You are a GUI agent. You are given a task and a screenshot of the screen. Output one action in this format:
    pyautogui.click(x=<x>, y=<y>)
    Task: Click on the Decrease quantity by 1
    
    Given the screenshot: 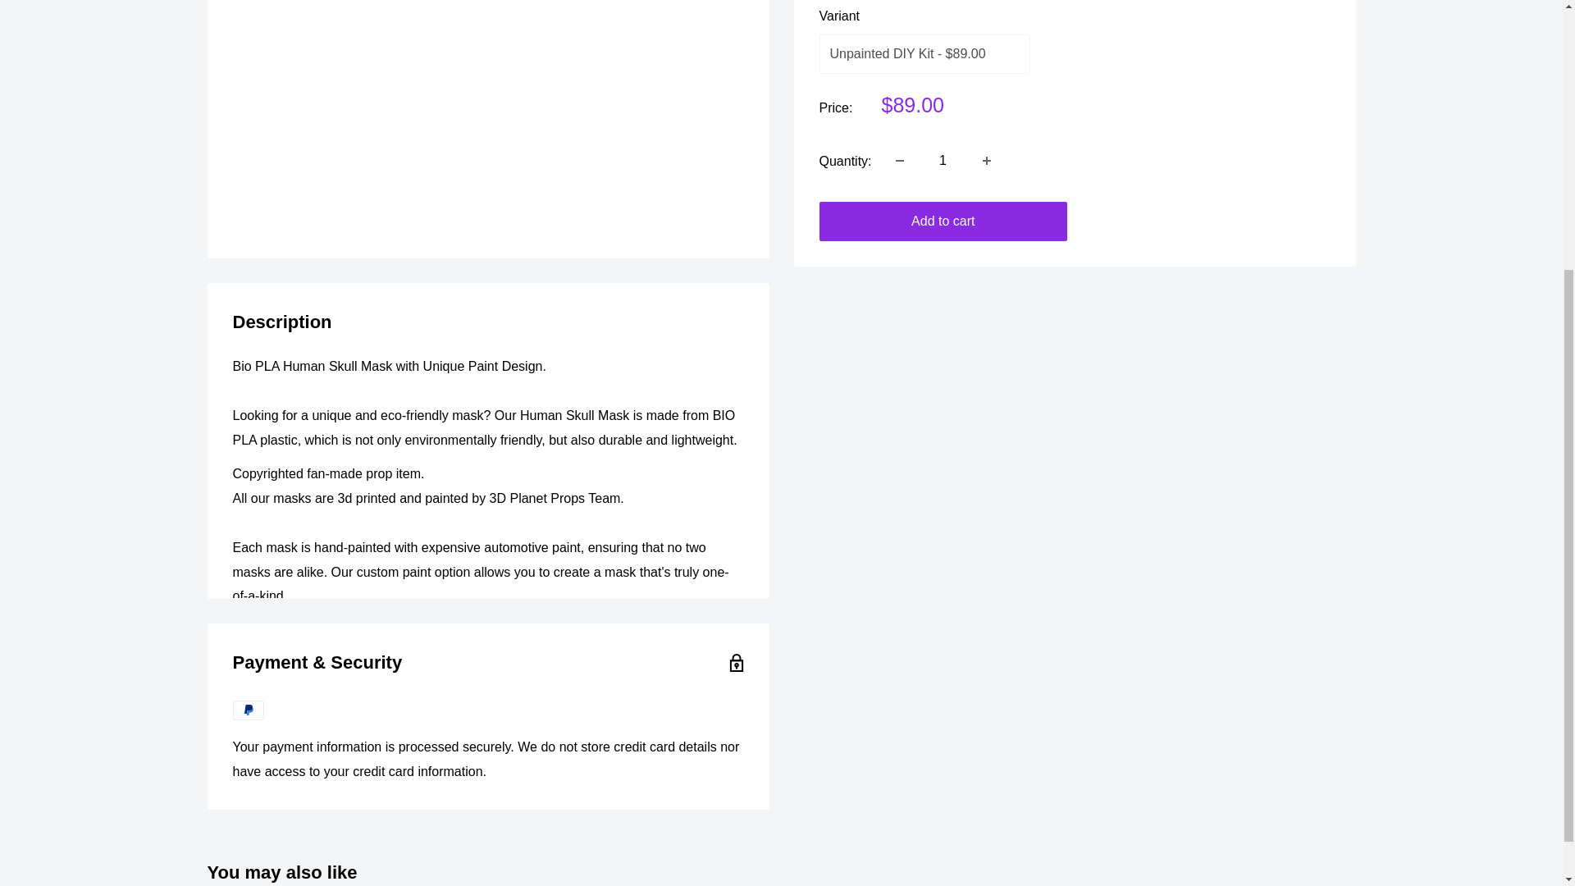 What is the action you would take?
    pyautogui.click(x=899, y=161)
    